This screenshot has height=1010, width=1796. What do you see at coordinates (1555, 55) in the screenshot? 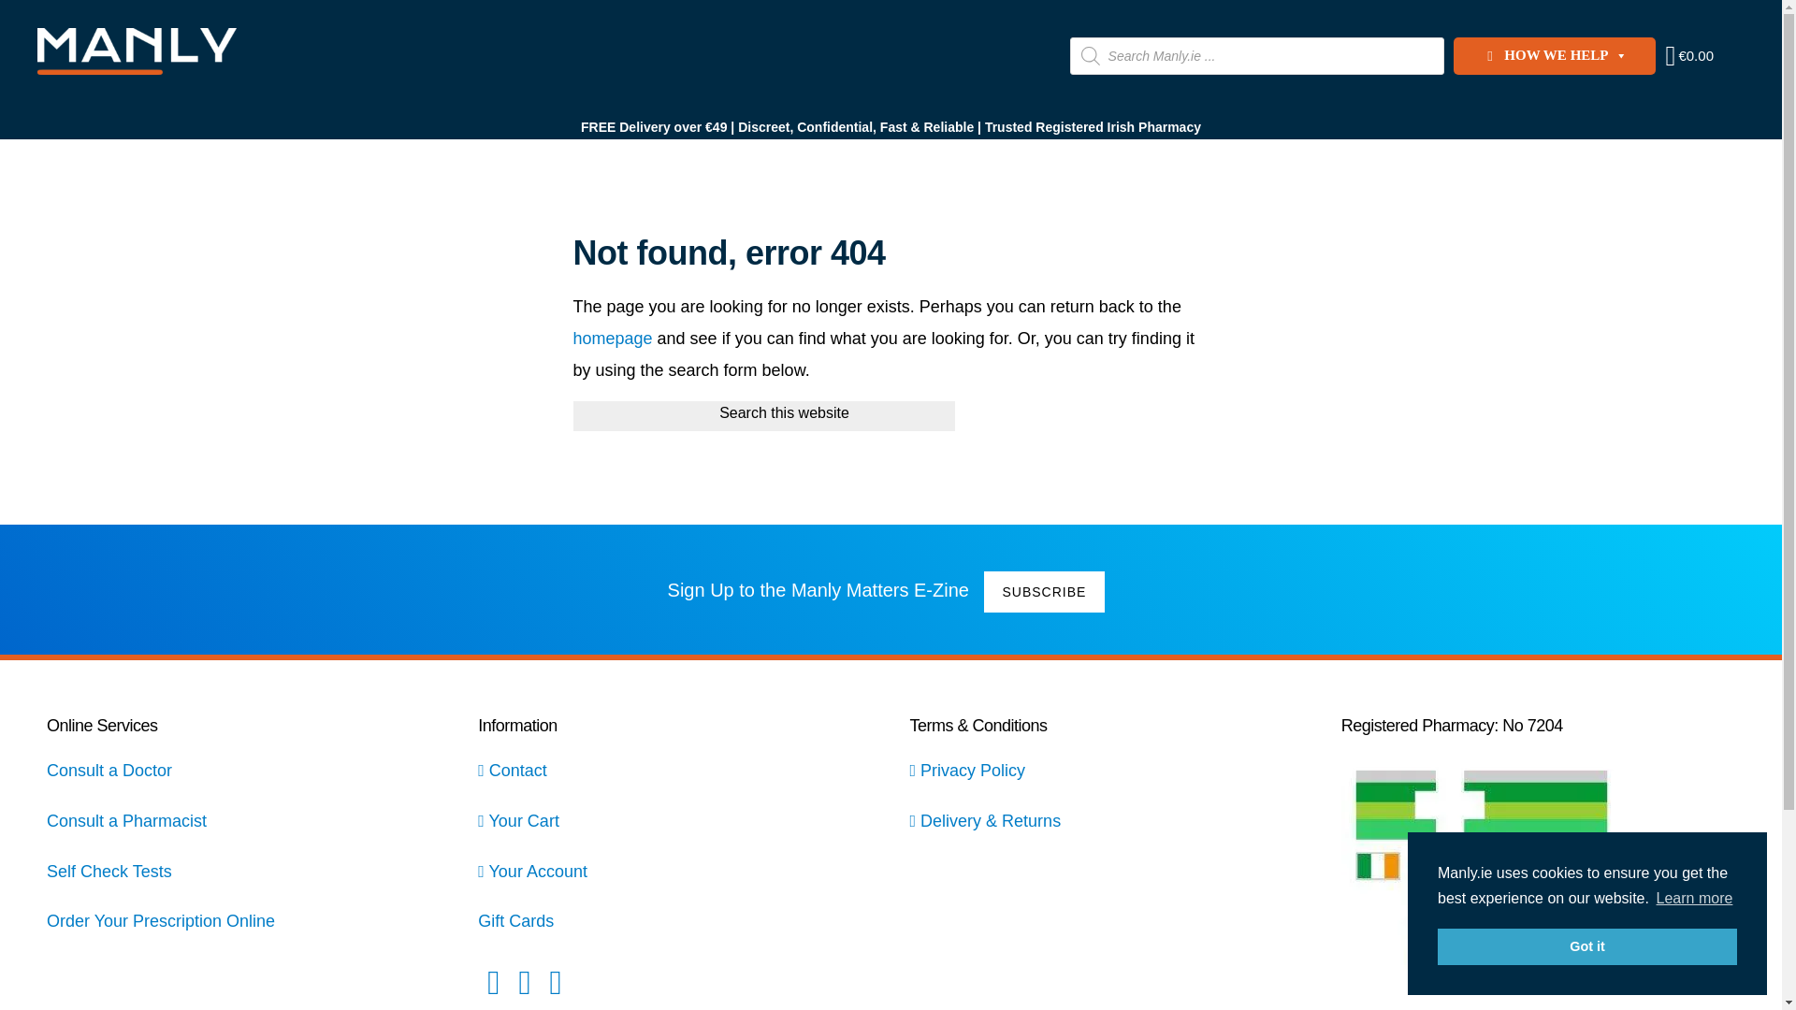
I see `HOW WE HELP` at bounding box center [1555, 55].